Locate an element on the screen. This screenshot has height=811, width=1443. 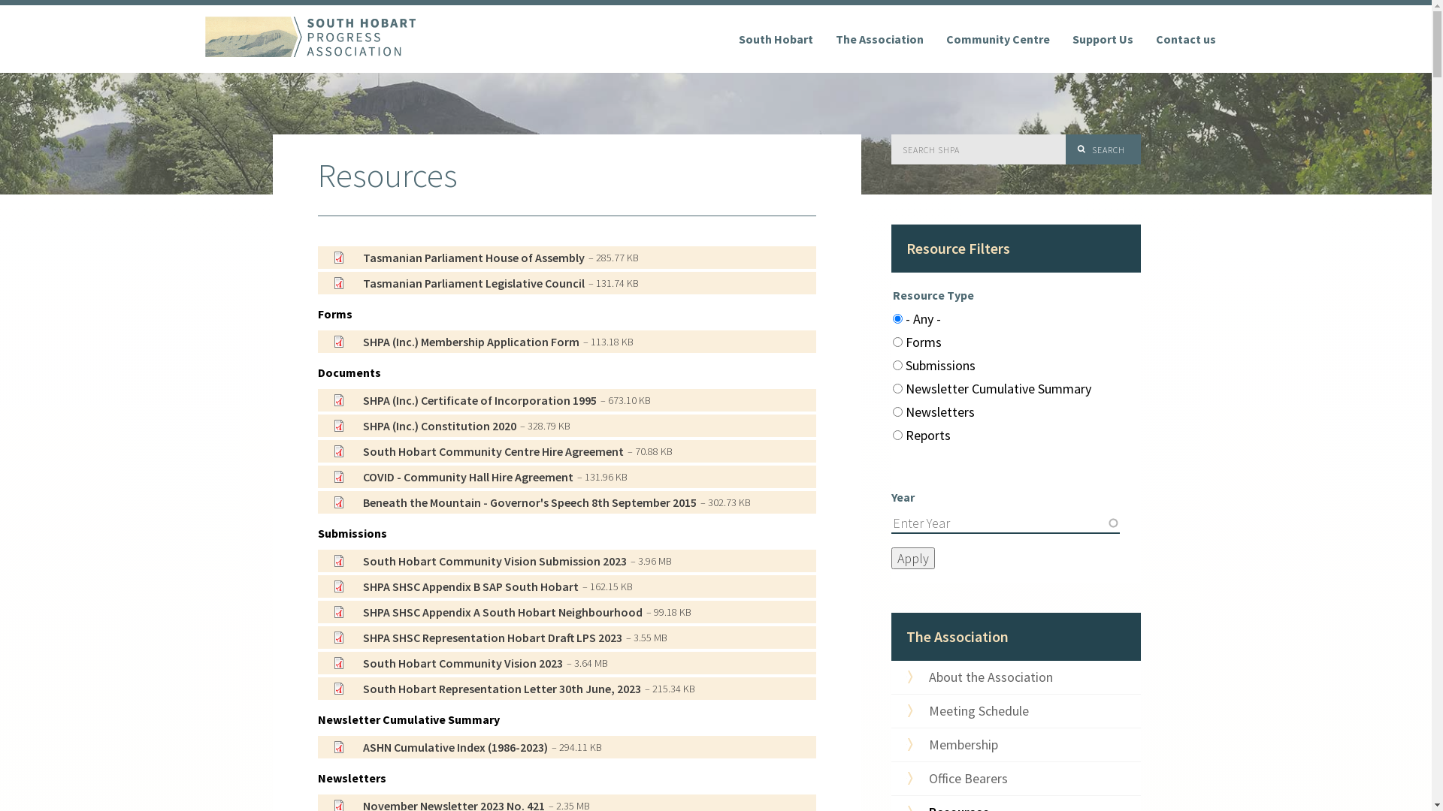
Forms is located at coordinates (334, 314).